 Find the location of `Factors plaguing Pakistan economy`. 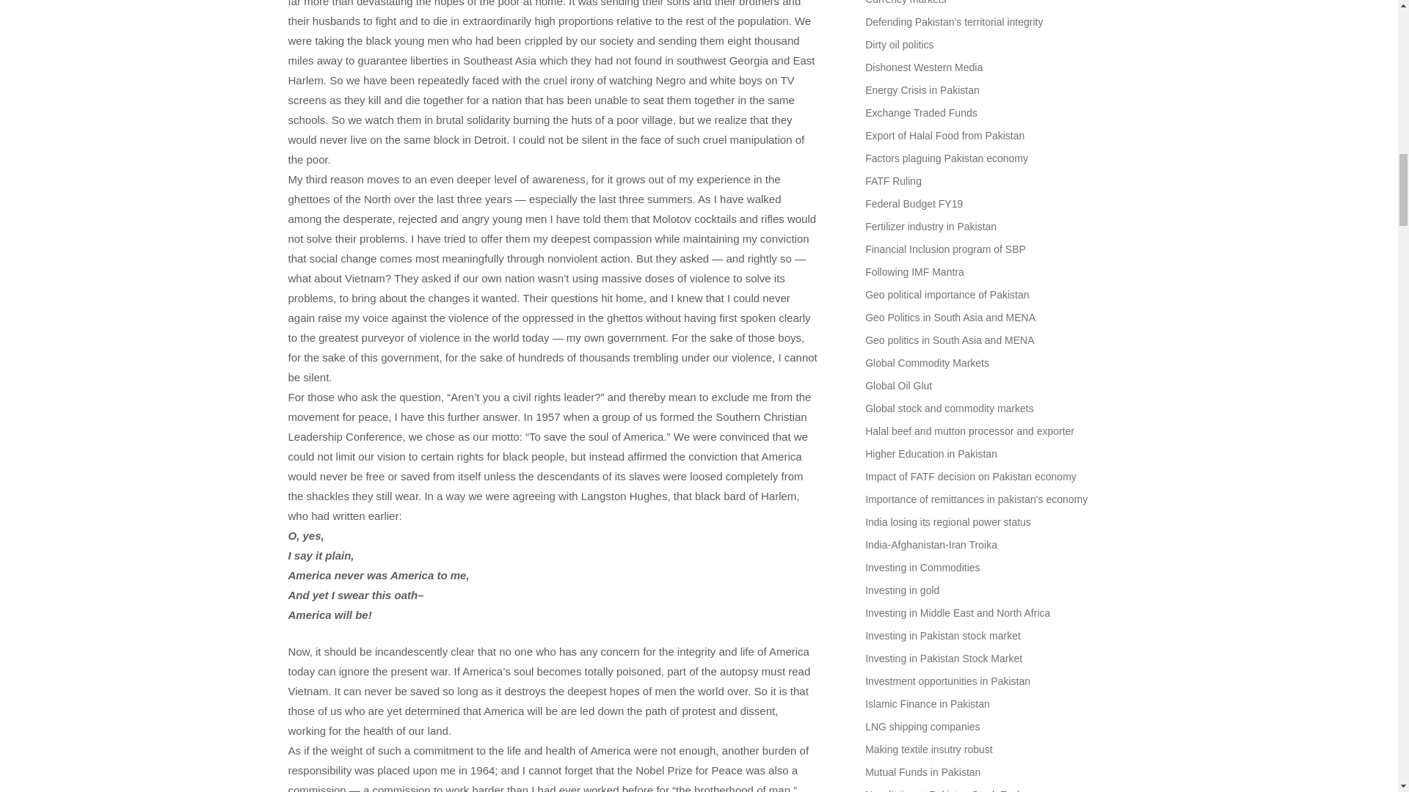

Factors plaguing Pakistan economy is located at coordinates (947, 158).